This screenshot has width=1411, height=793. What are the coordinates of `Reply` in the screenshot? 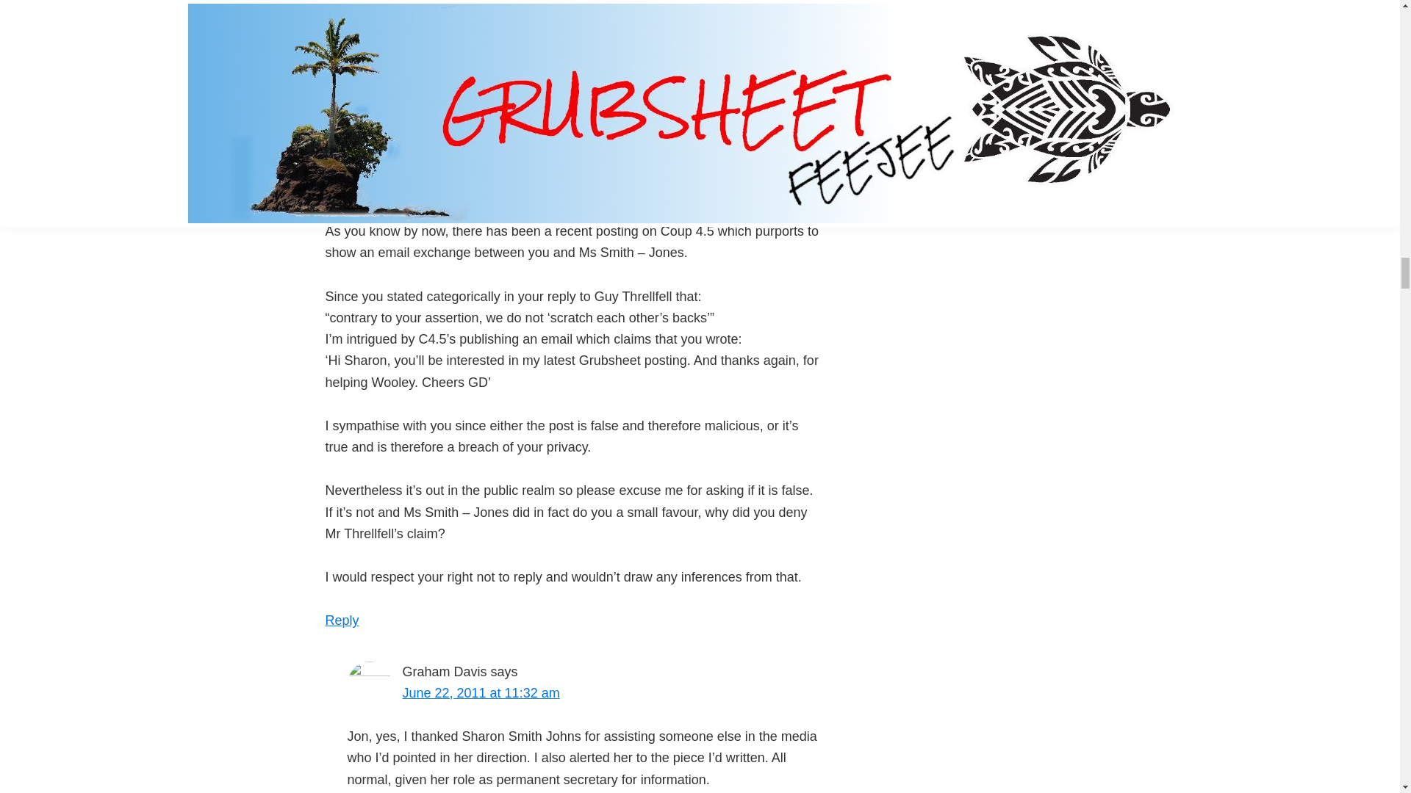 It's located at (341, 620).